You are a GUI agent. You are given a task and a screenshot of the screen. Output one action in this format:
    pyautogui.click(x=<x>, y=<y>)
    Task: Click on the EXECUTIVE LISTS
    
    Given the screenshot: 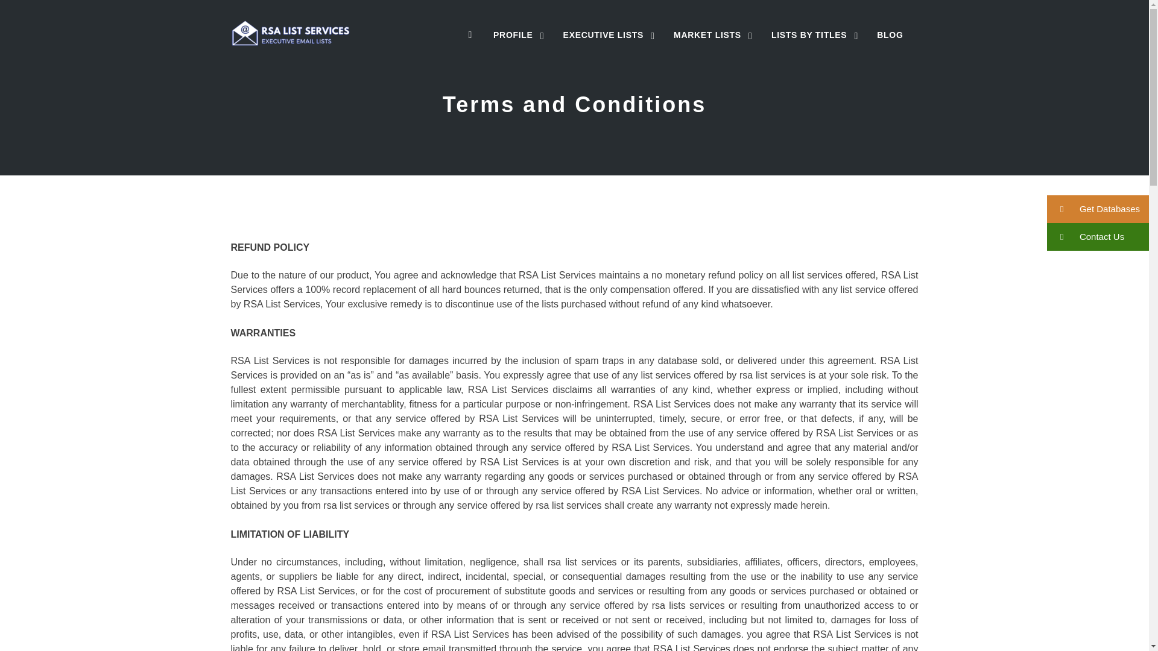 What is the action you would take?
    pyautogui.click(x=603, y=35)
    